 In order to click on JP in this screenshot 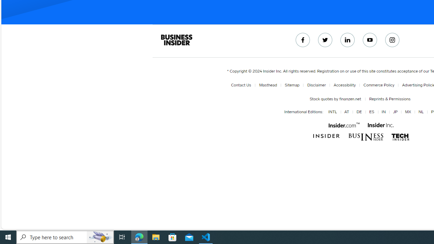, I will do `click(394, 112)`.